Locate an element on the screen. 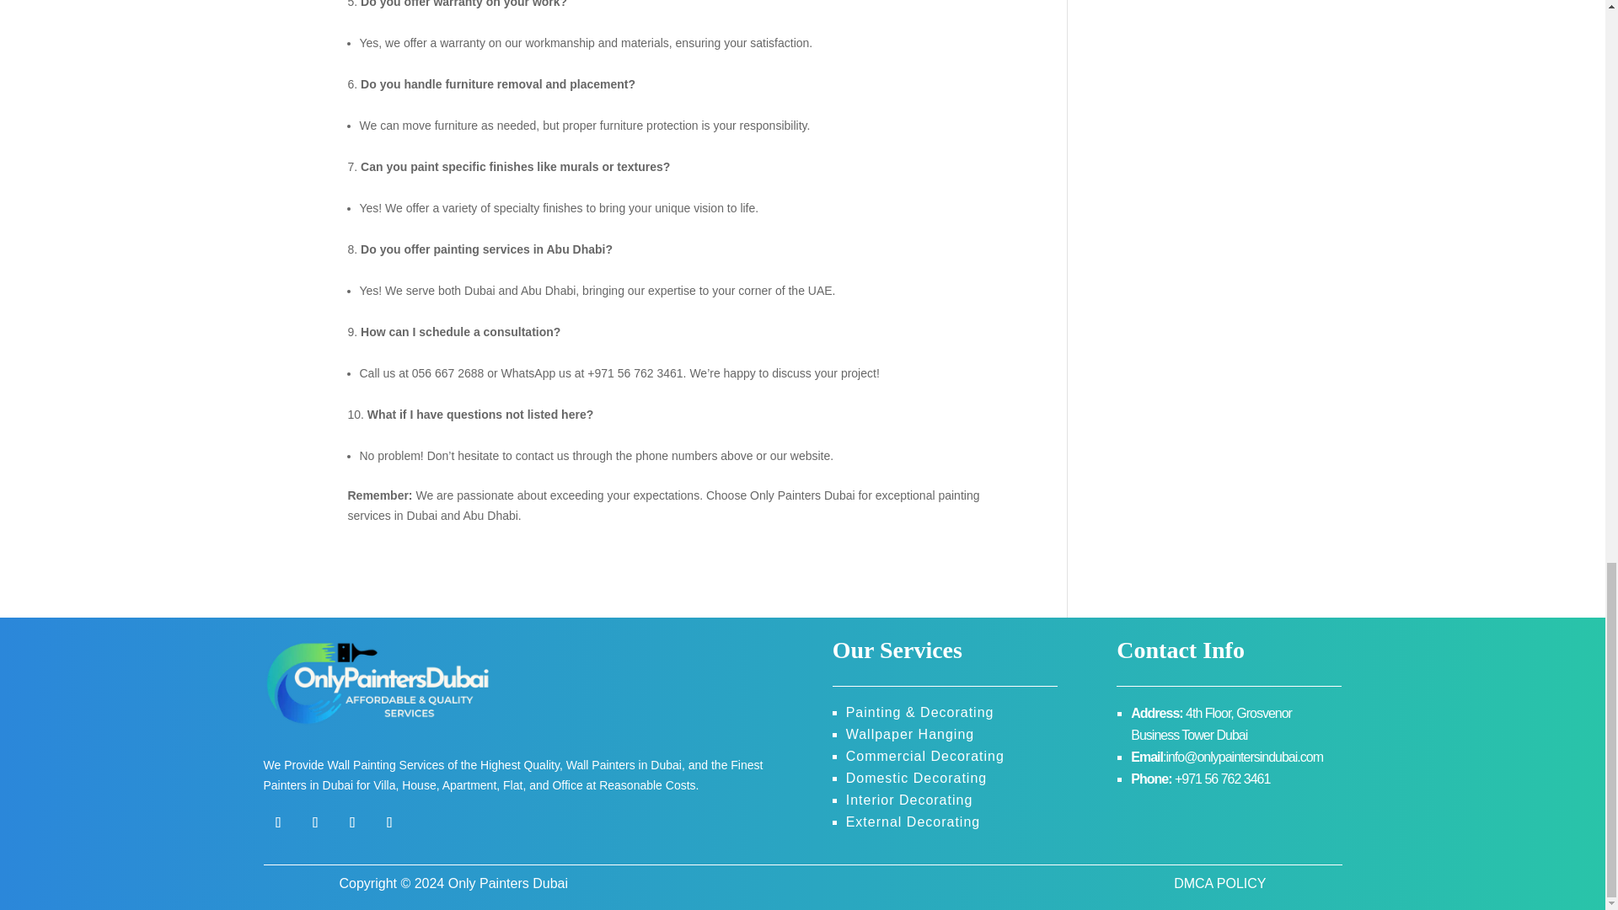  Follow on Instagram is located at coordinates (314, 822).